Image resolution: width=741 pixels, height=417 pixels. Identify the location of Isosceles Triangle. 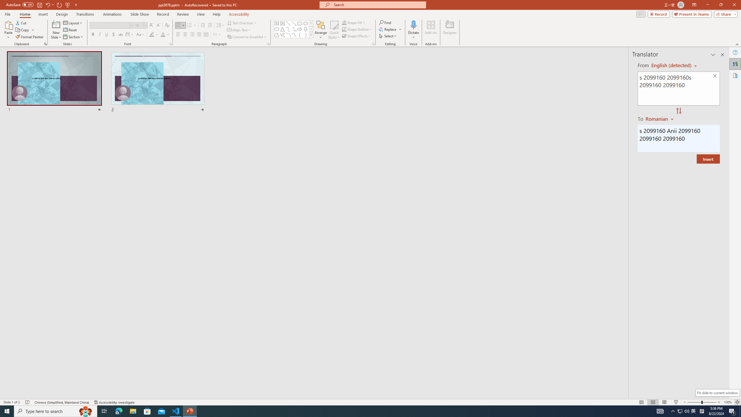
(282, 29).